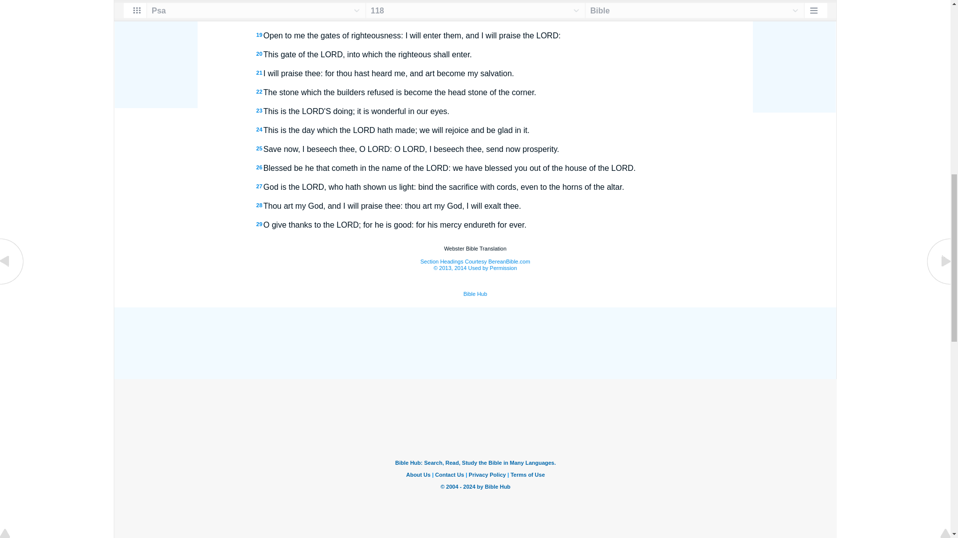 Image resolution: width=958 pixels, height=538 pixels. What do you see at coordinates (259, 186) in the screenshot?
I see `27` at bounding box center [259, 186].